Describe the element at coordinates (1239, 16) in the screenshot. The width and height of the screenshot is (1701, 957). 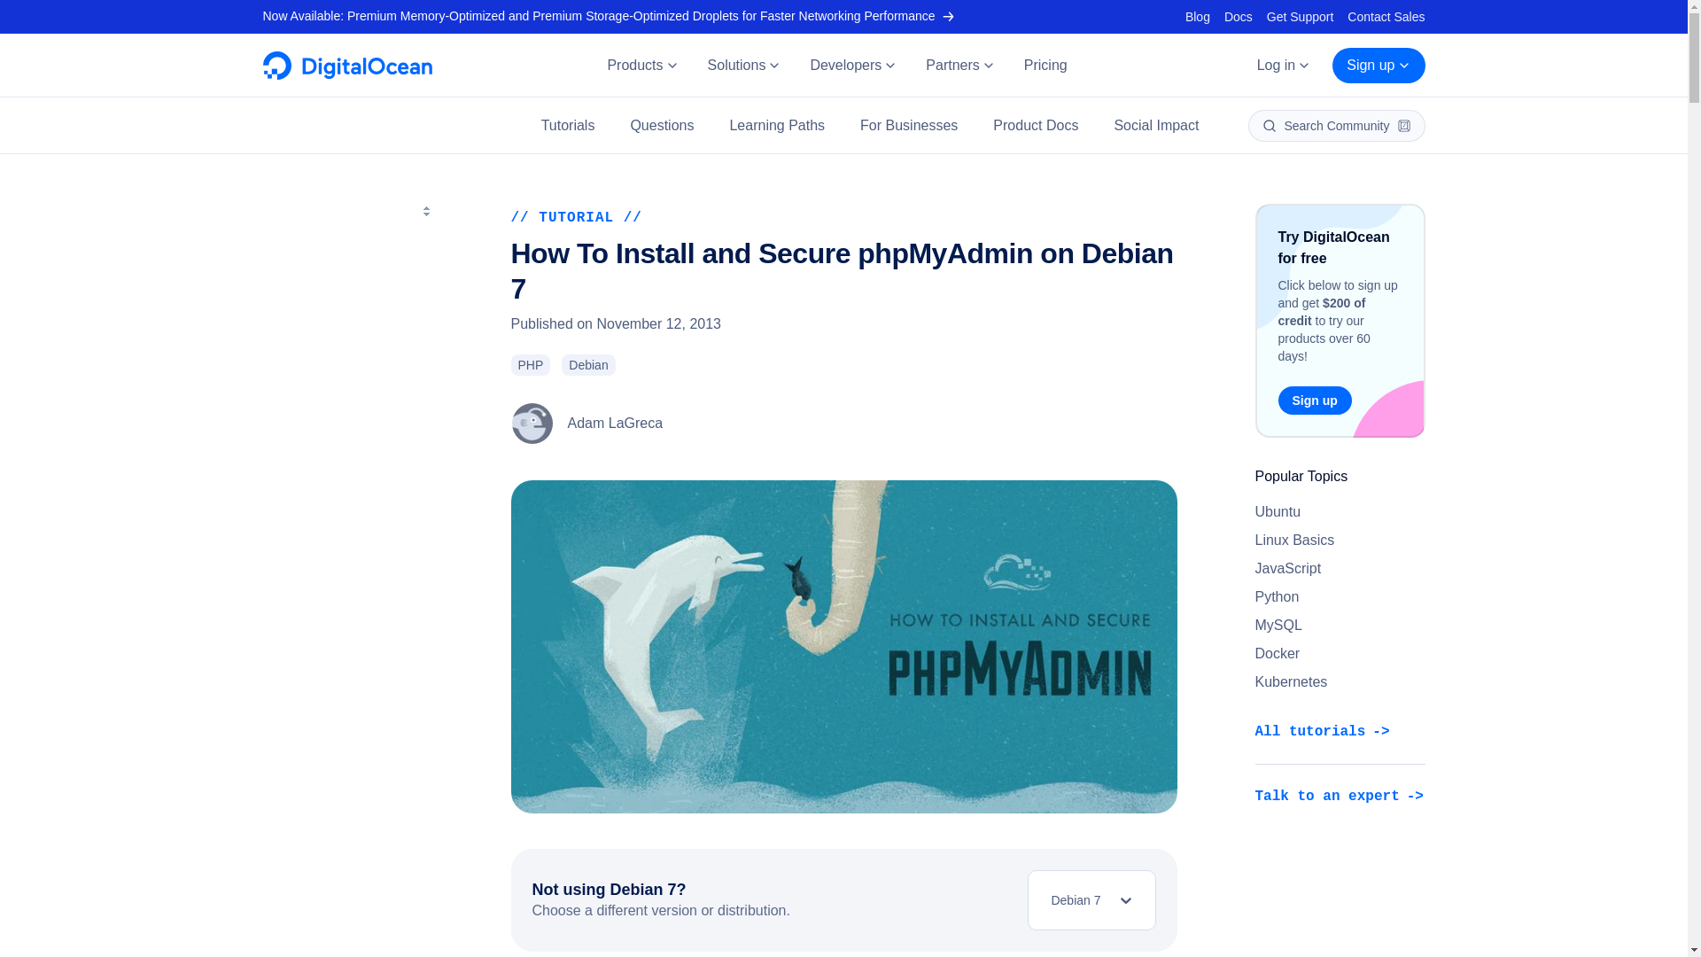
I see `Docs` at that location.